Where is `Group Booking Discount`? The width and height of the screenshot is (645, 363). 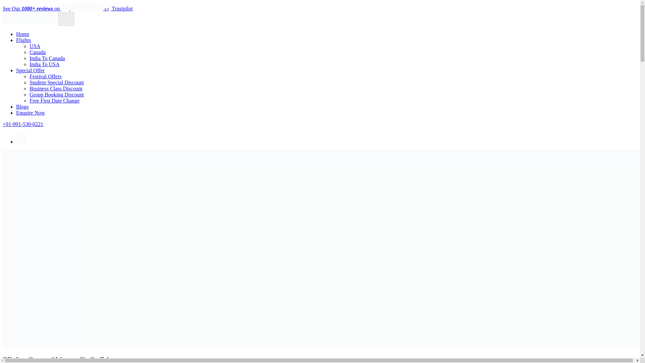 Group Booking Discount is located at coordinates (56, 95).